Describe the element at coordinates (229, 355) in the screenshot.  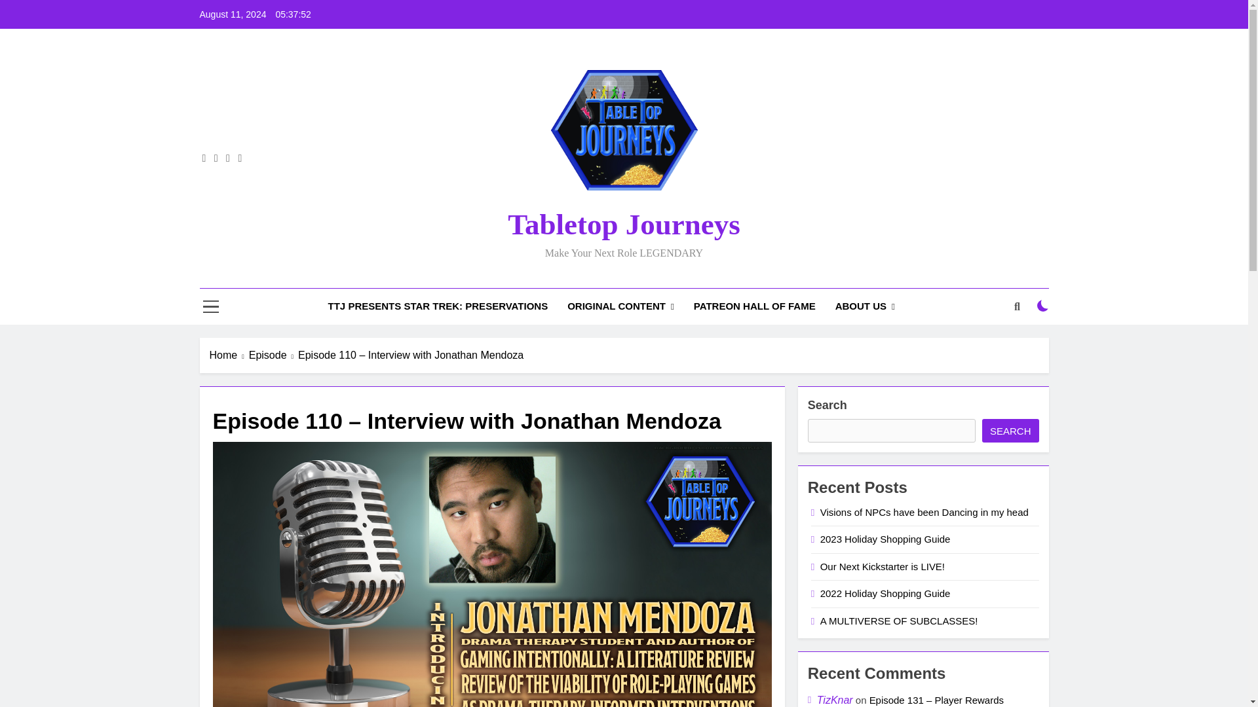
I see `Home` at that location.